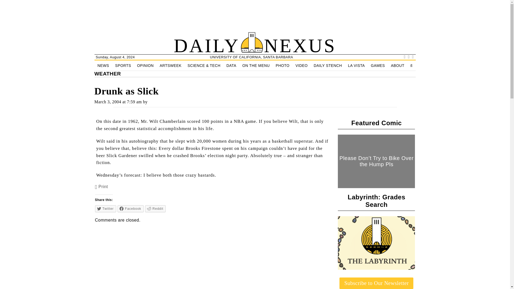 This screenshot has width=514, height=289. What do you see at coordinates (131, 208) in the screenshot?
I see `Click to share on Facebook` at bounding box center [131, 208].